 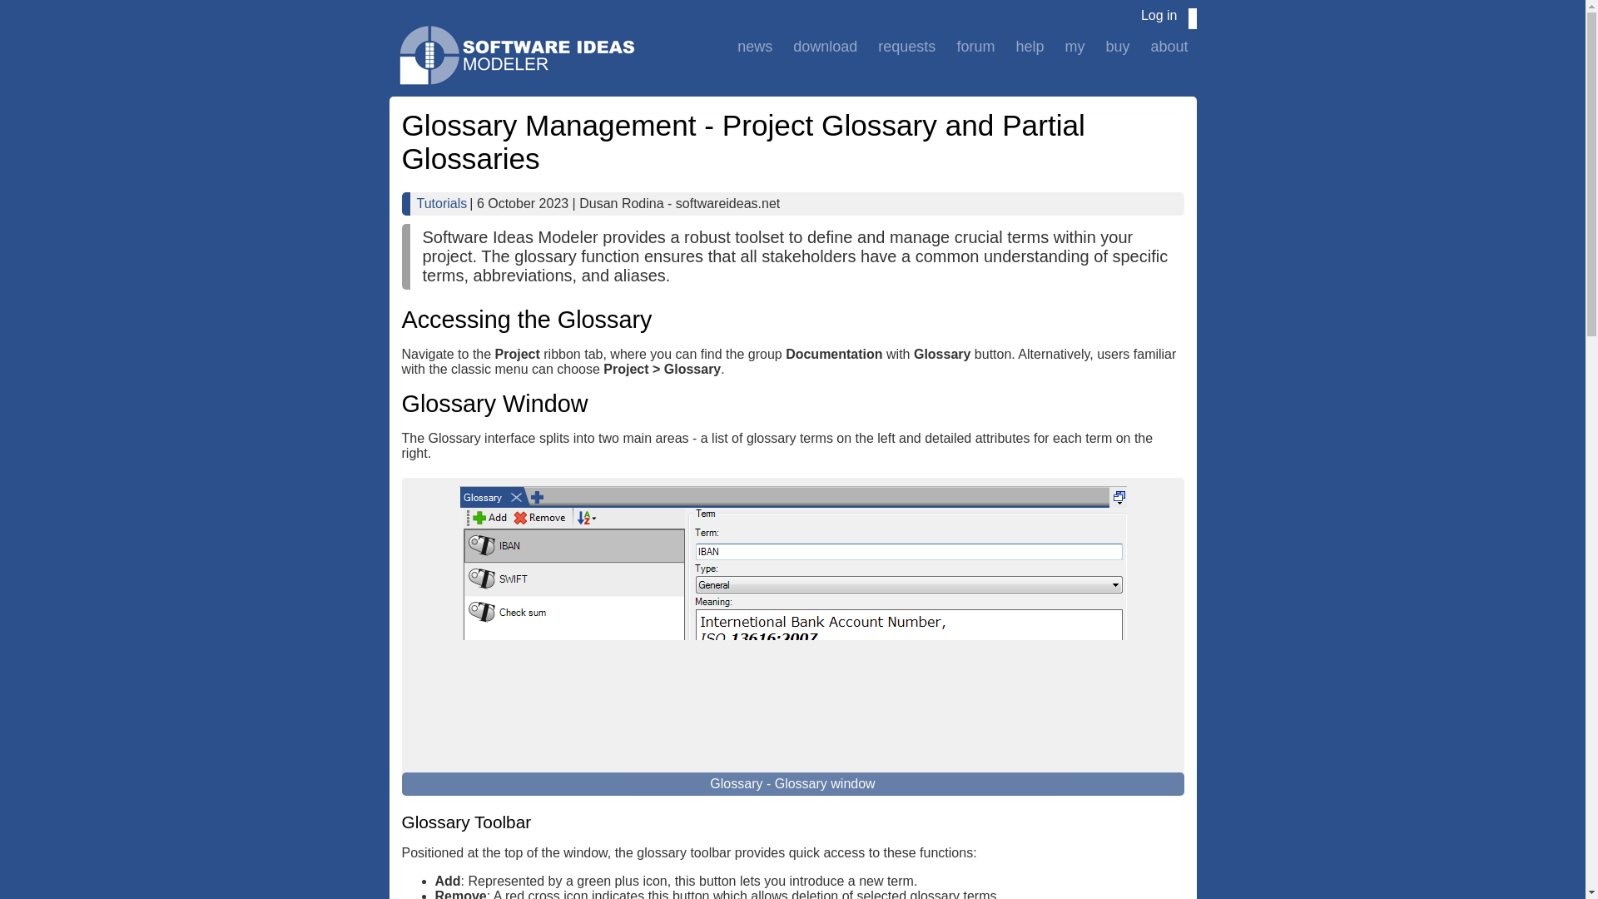 What do you see at coordinates (754, 47) in the screenshot?
I see `news` at bounding box center [754, 47].